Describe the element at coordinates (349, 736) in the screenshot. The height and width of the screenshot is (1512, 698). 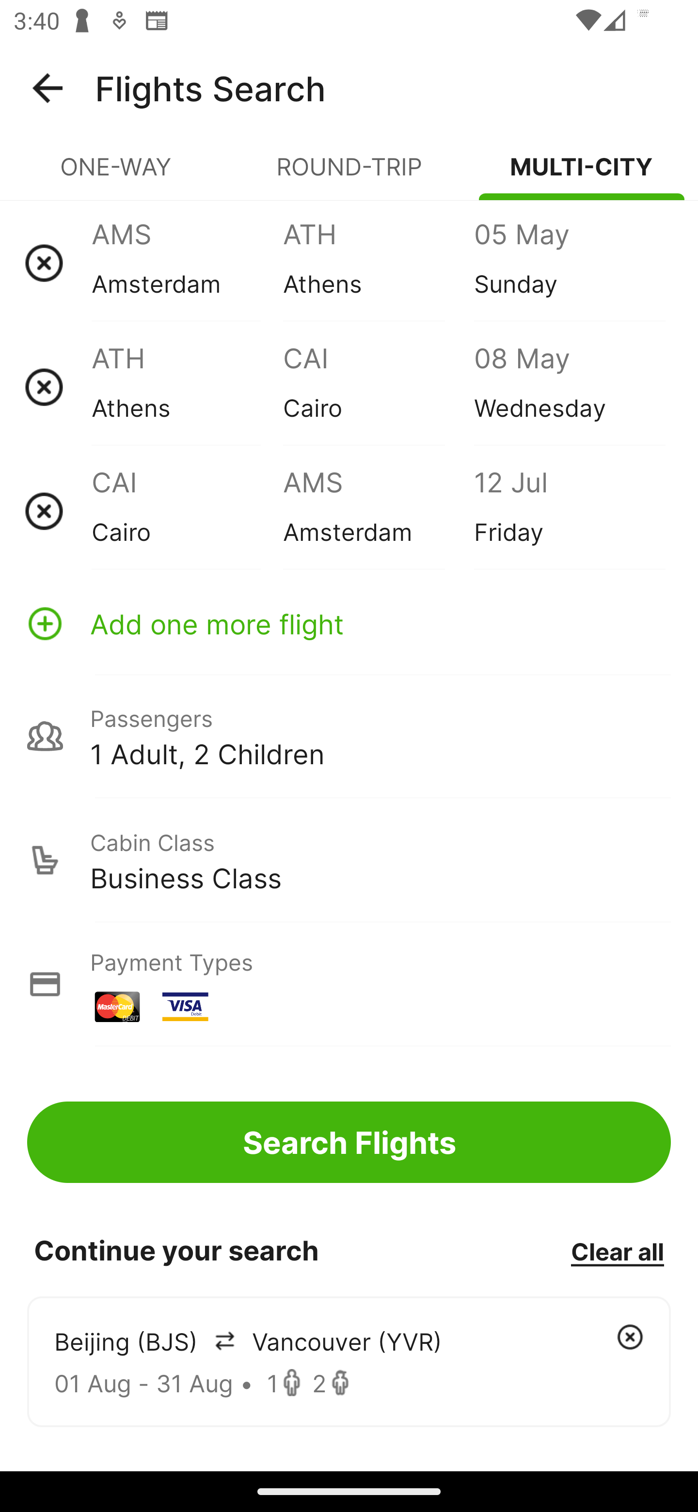
I see `Passengers 1 Adult, 2 Children` at that location.